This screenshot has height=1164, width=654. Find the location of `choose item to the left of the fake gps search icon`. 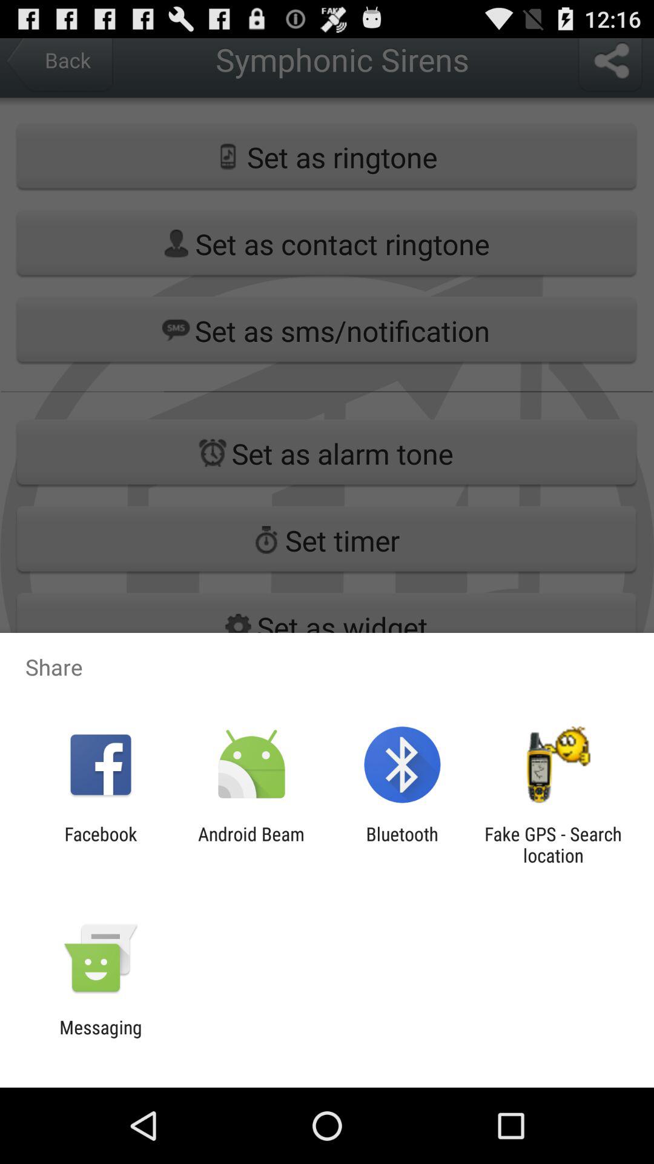

choose item to the left of the fake gps search icon is located at coordinates (402, 845).